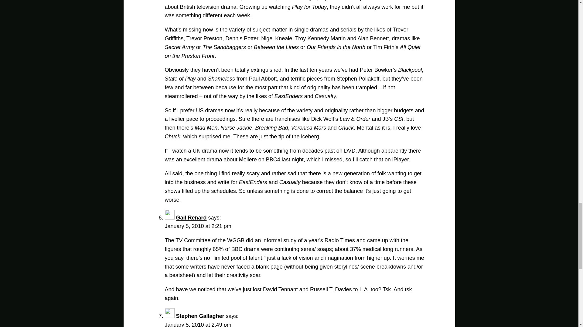  What do you see at coordinates (191, 217) in the screenshot?
I see `Gail Renard` at bounding box center [191, 217].